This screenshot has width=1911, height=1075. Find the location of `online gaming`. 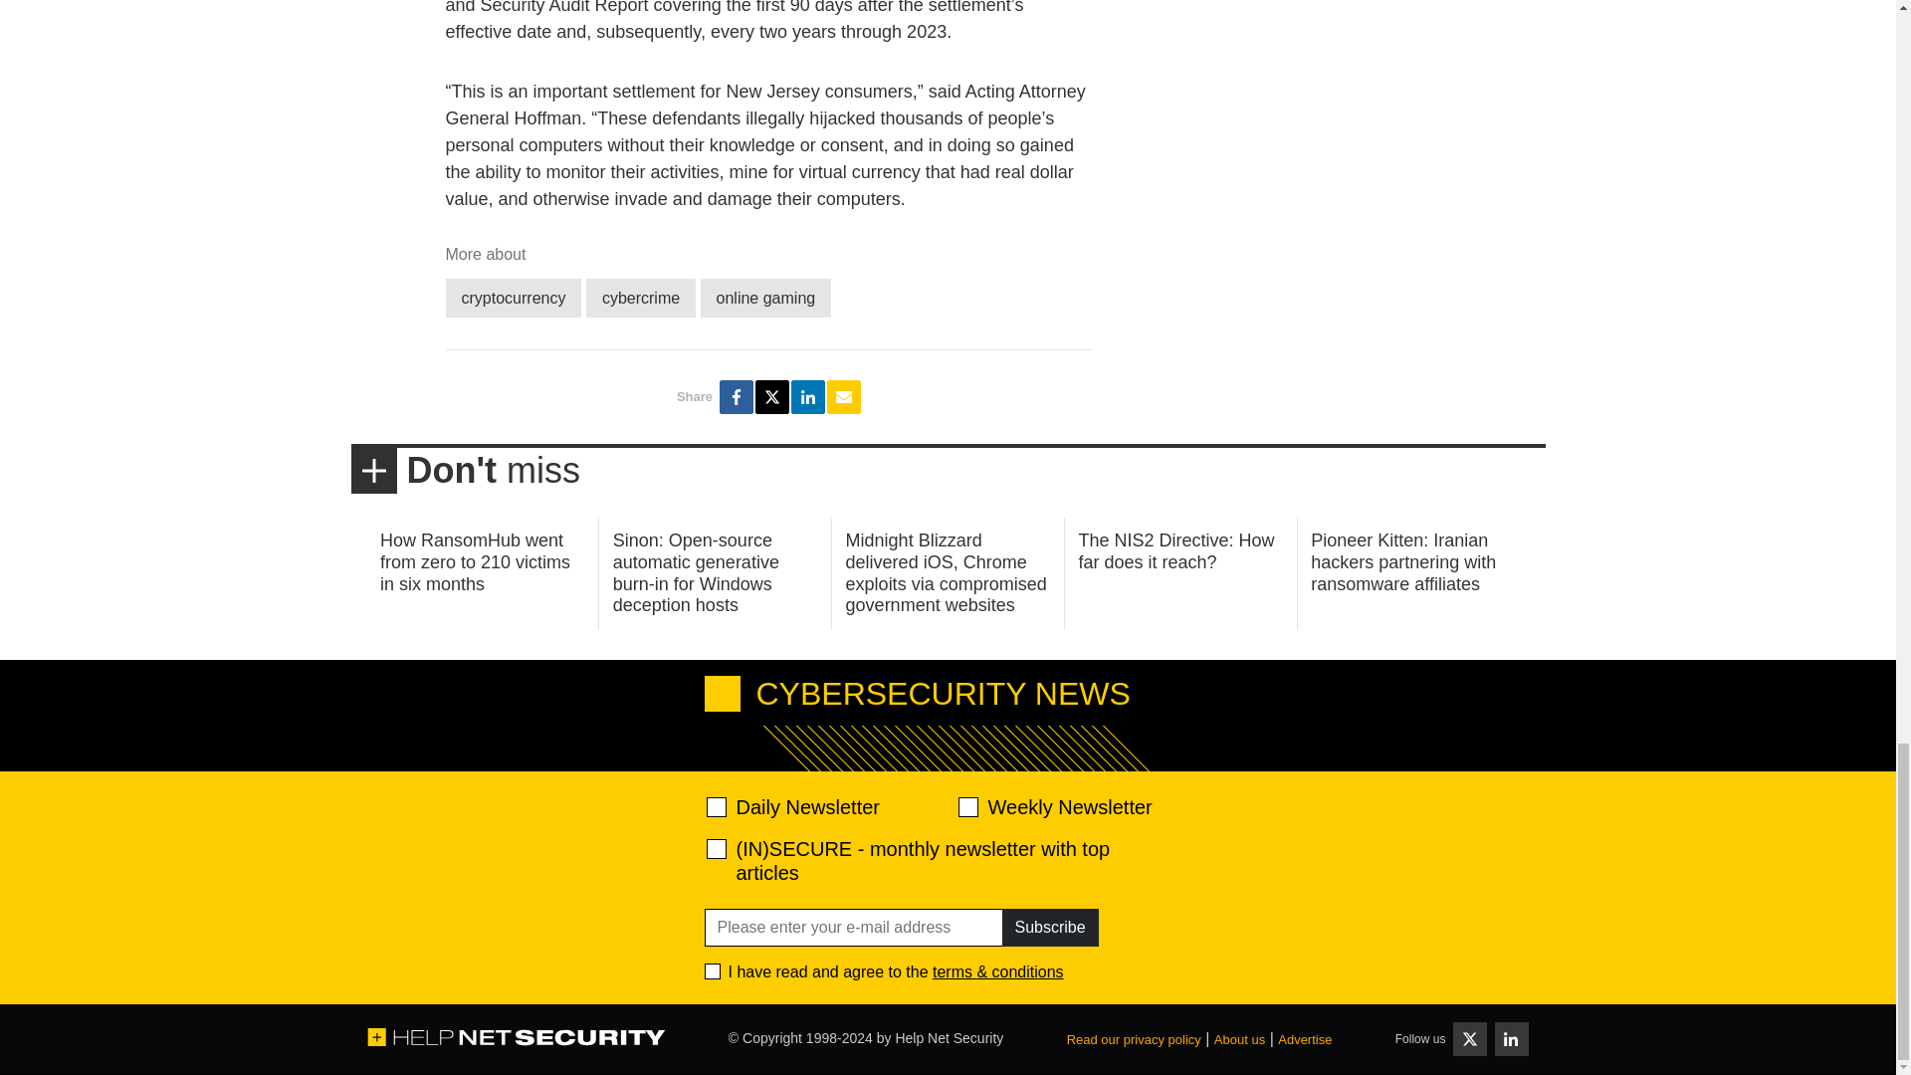

online gaming is located at coordinates (766, 297).